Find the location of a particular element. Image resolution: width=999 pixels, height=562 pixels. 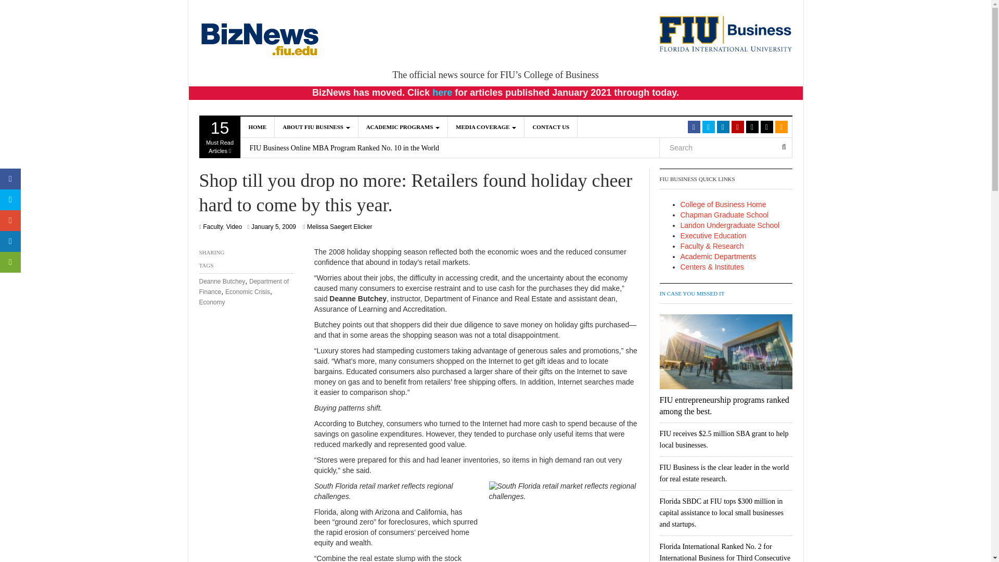

MEDIA COVERAGE is located at coordinates (316, 126).